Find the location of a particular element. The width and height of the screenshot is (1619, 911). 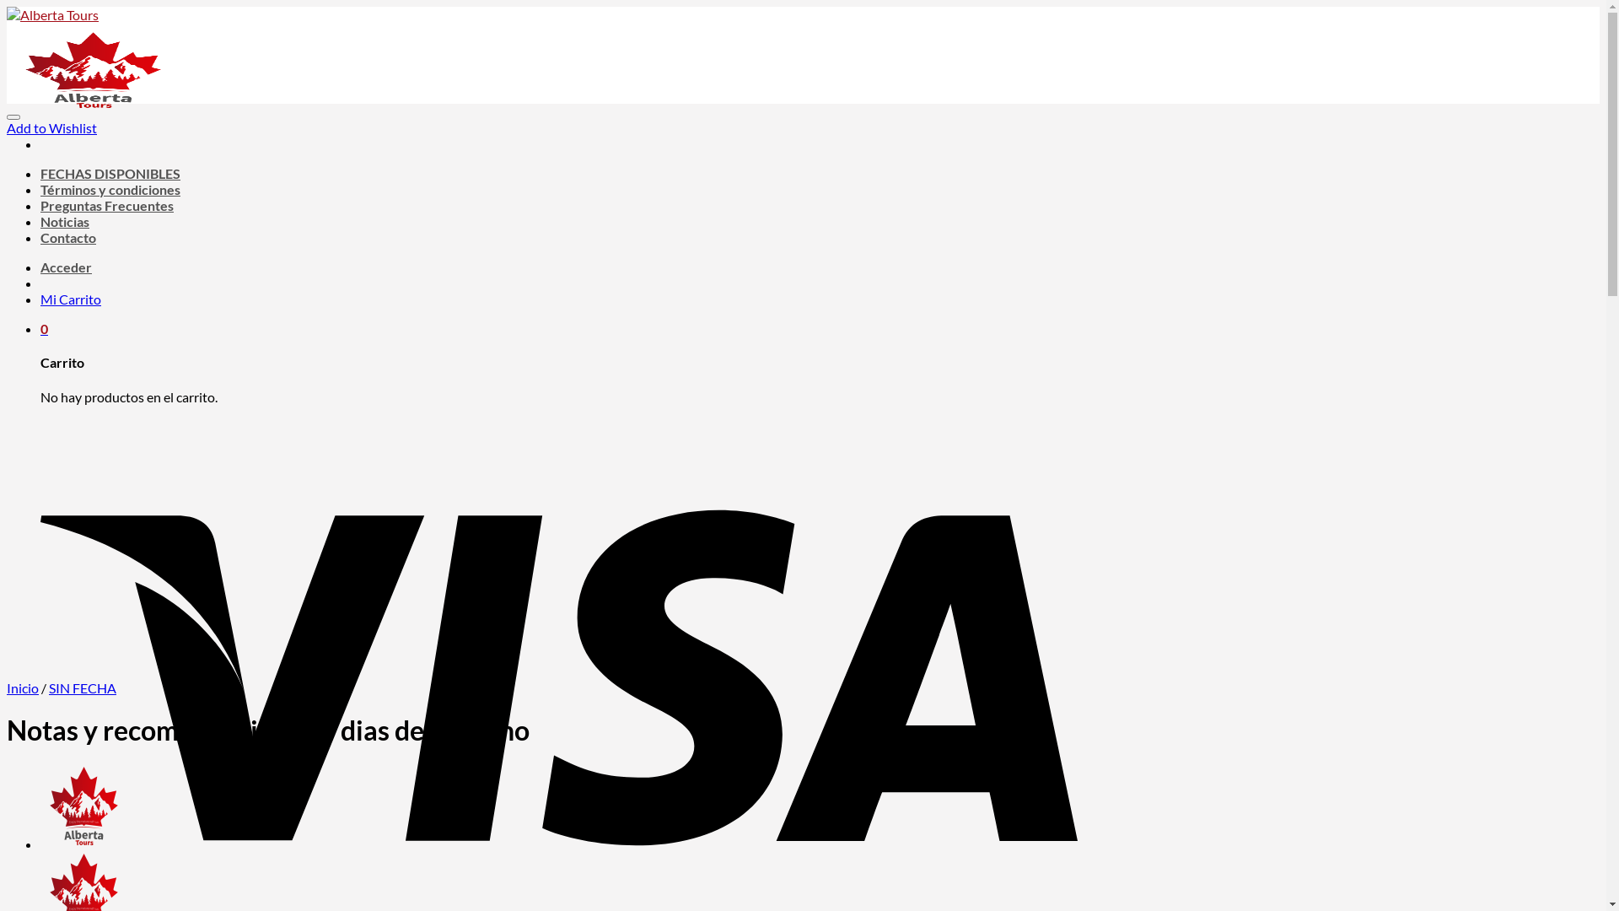

Preguntas Frecuentes is located at coordinates (107, 206).